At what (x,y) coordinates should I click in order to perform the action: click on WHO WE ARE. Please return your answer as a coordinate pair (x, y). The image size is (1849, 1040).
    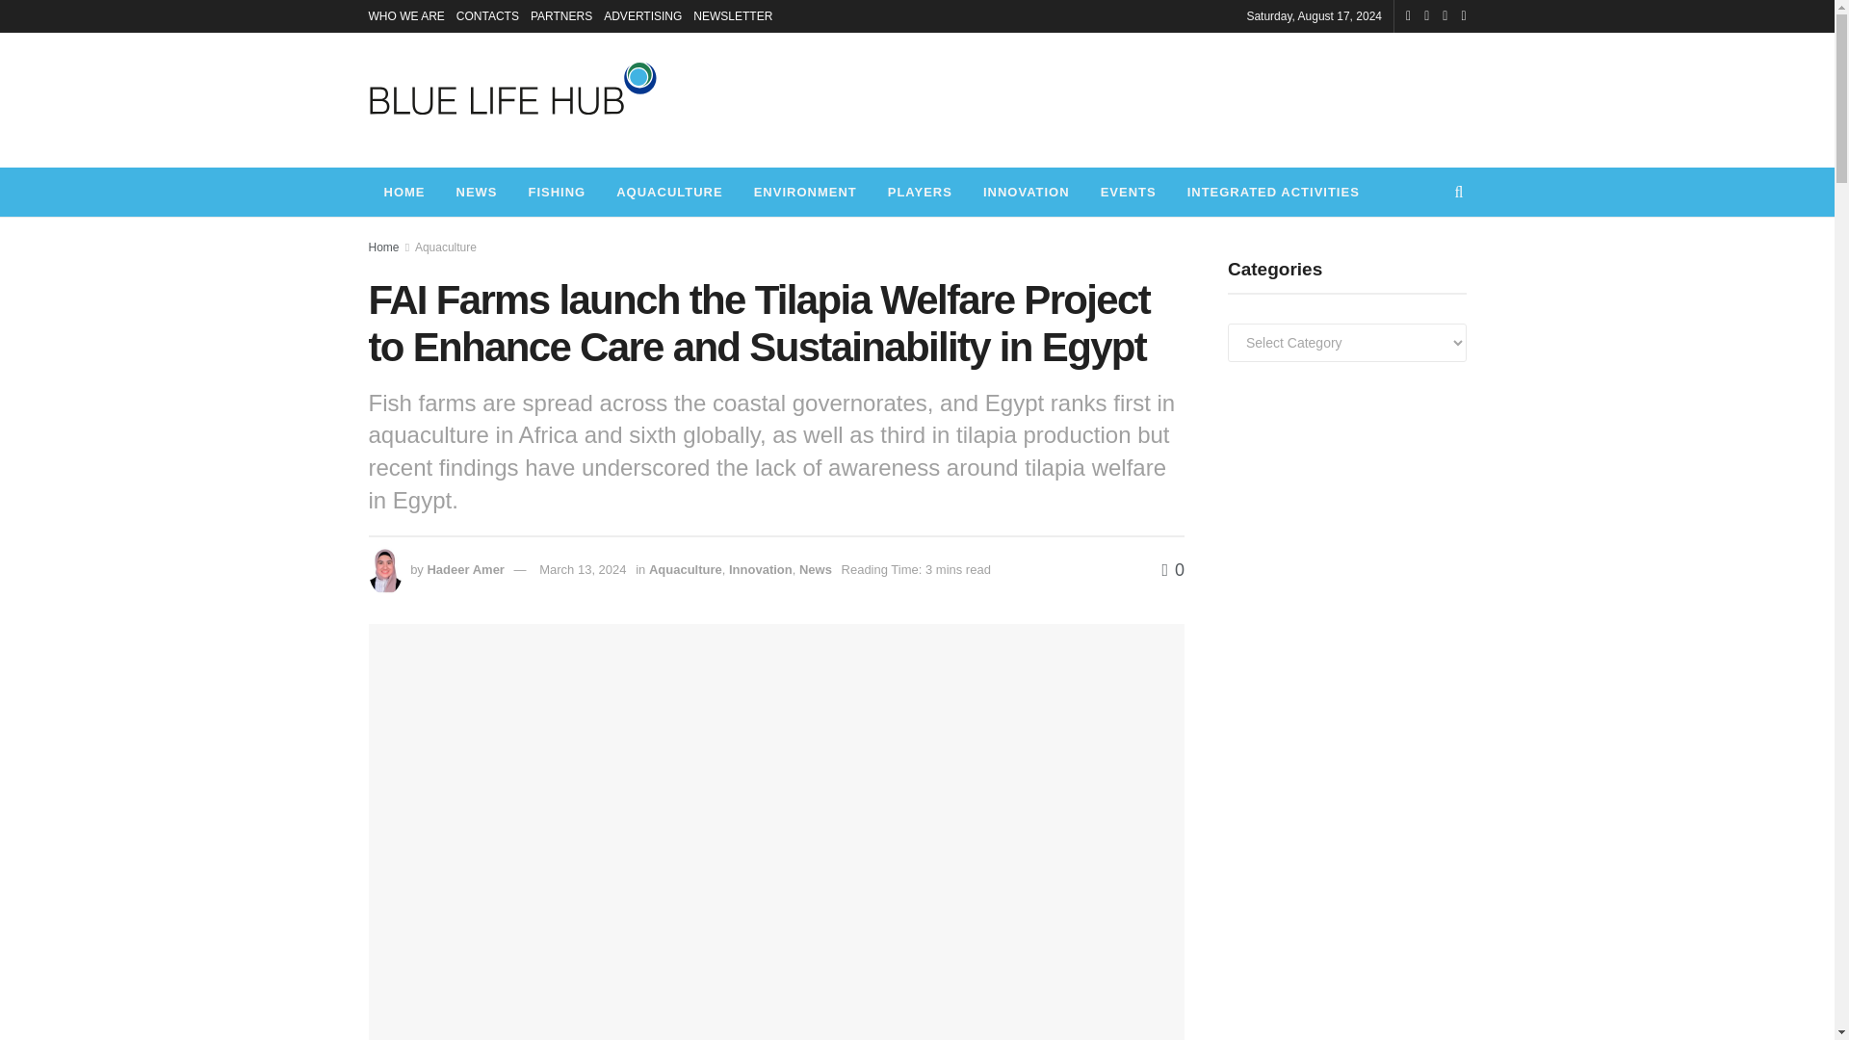
    Looking at the image, I should click on (405, 15).